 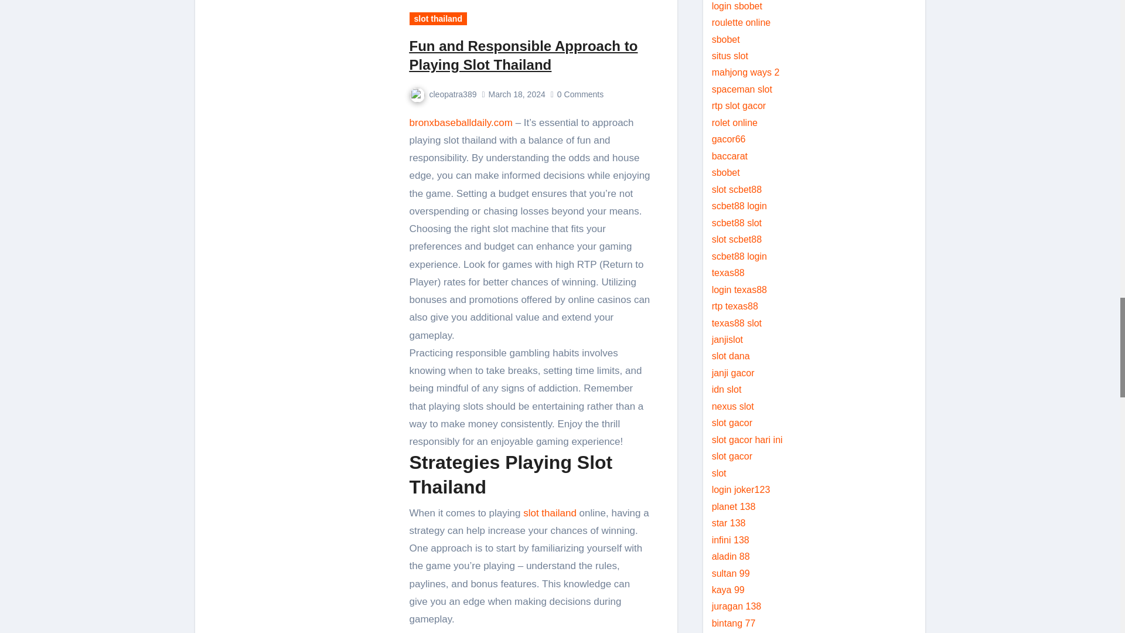 I want to click on bronxbaseballdaily.com, so click(x=461, y=122).